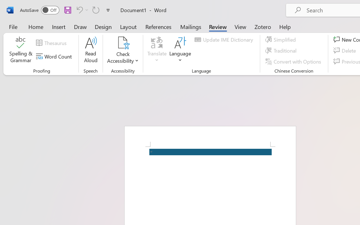 This screenshot has width=360, height=225. I want to click on Simplified, so click(281, 40).